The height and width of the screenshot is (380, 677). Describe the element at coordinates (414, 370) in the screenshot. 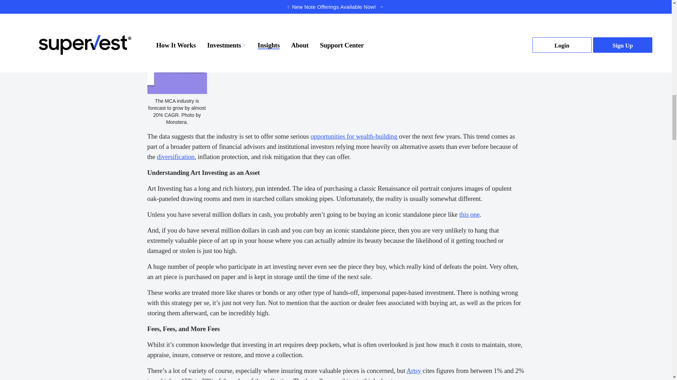

I see `Artsy` at that location.